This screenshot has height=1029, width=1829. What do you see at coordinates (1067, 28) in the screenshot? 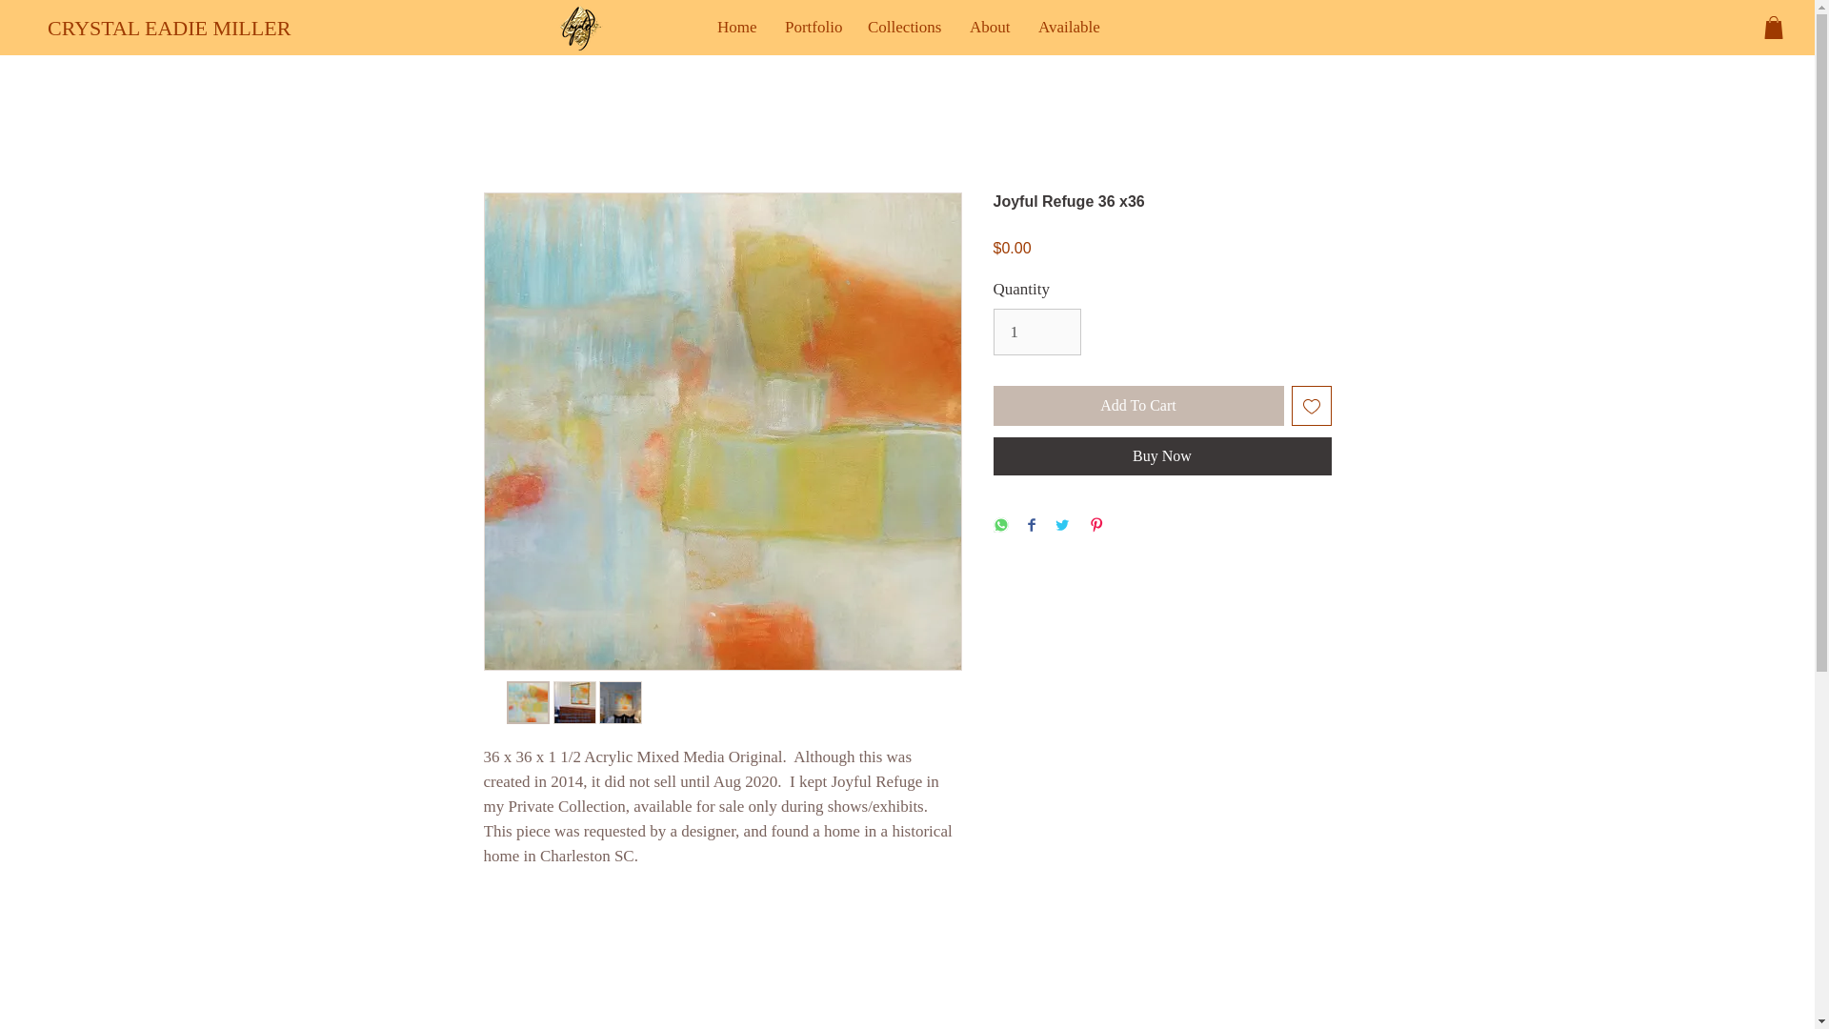
I see `Available` at bounding box center [1067, 28].